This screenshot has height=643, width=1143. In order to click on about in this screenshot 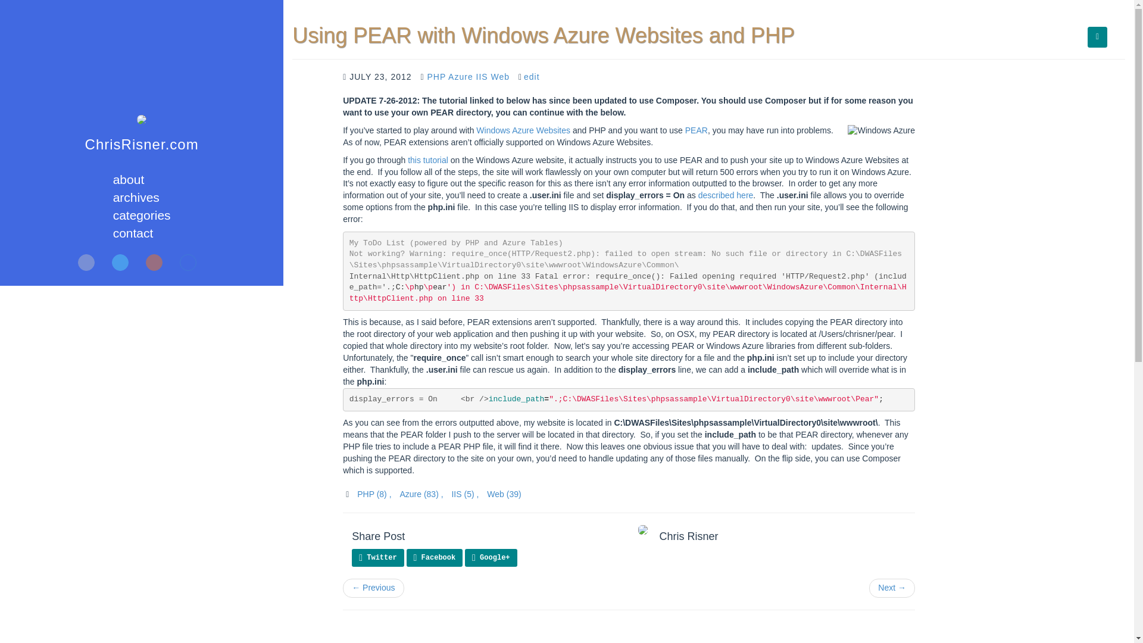, I will do `click(129, 180)`.